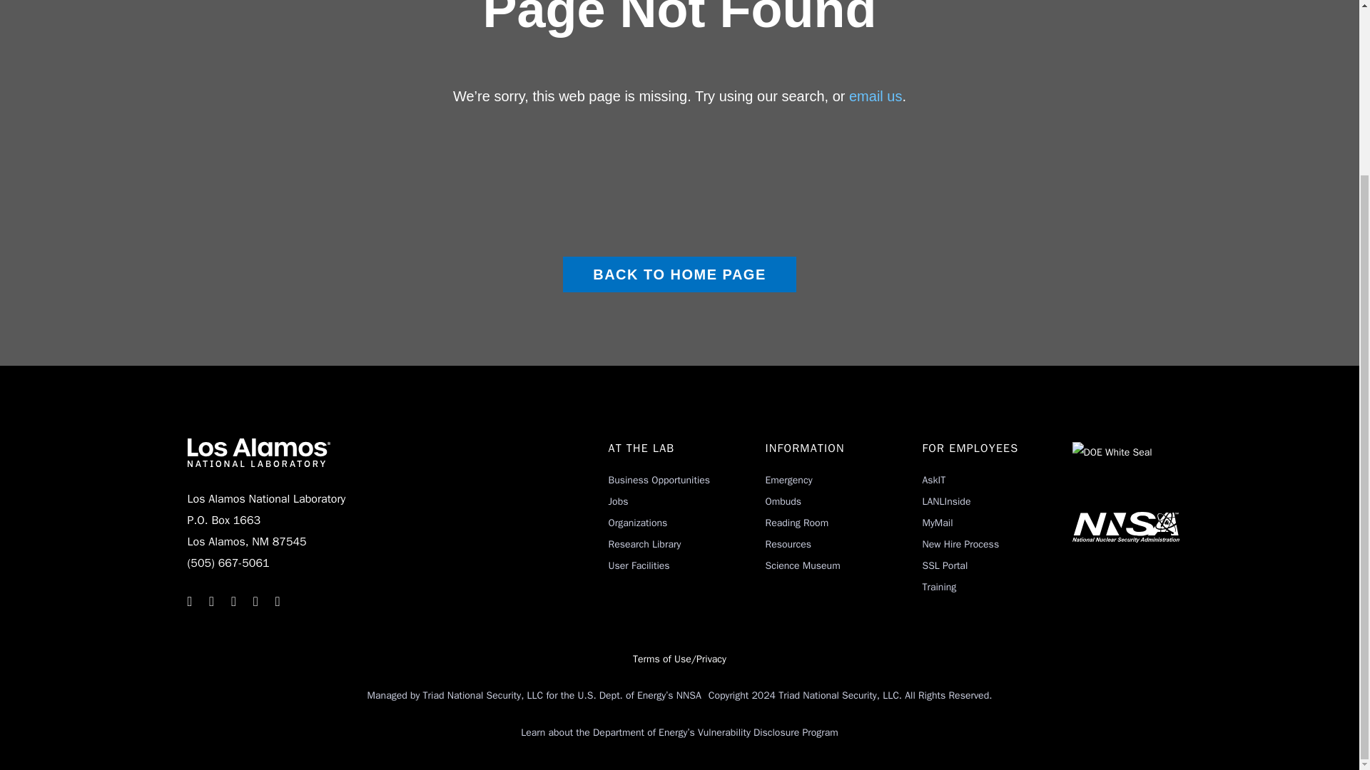 This screenshot has width=1370, height=770. I want to click on Research Library, so click(644, 544).